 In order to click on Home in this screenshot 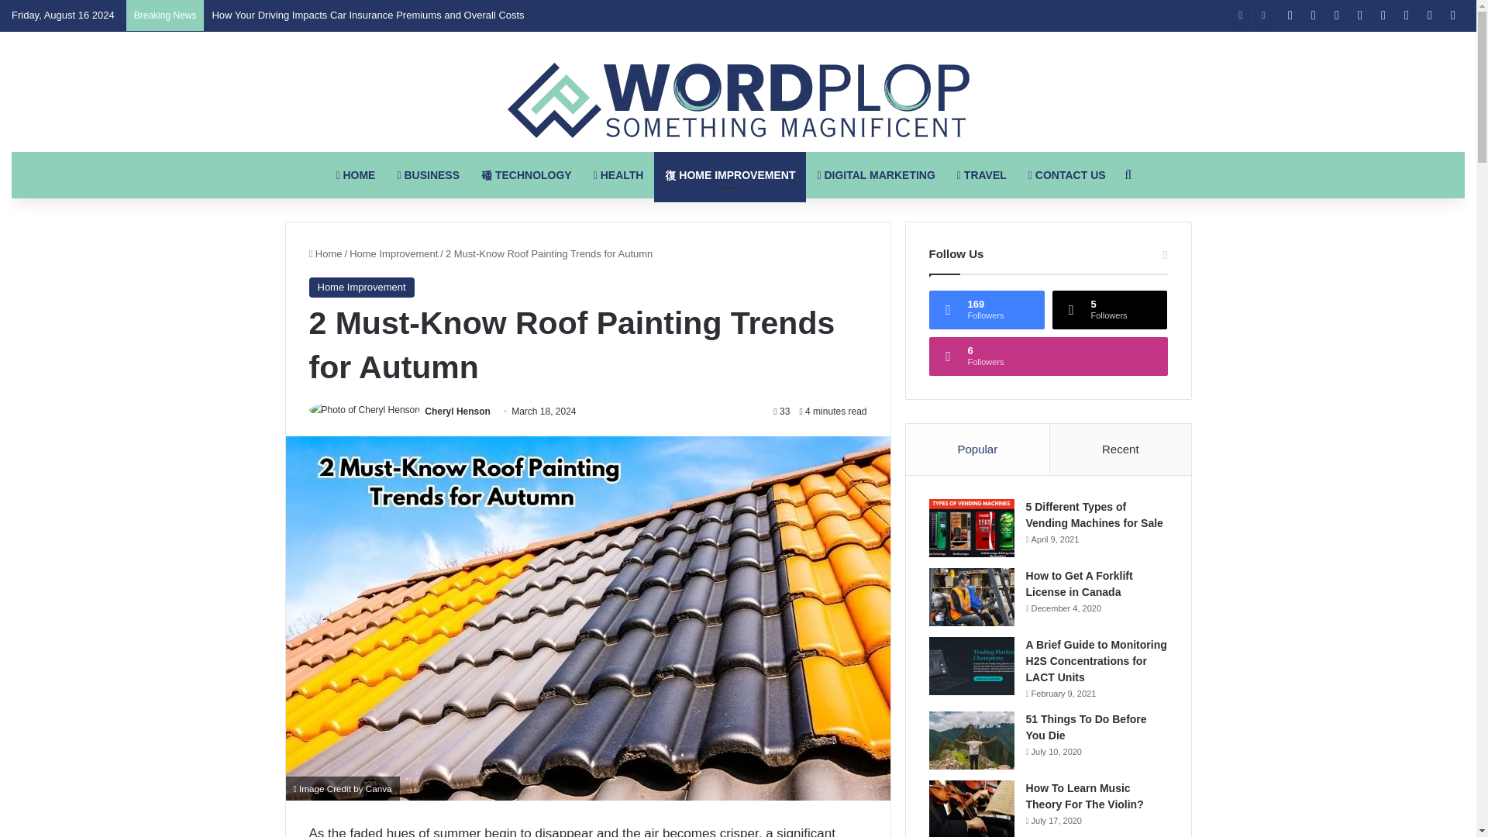, I will do `click(325, 253)`.